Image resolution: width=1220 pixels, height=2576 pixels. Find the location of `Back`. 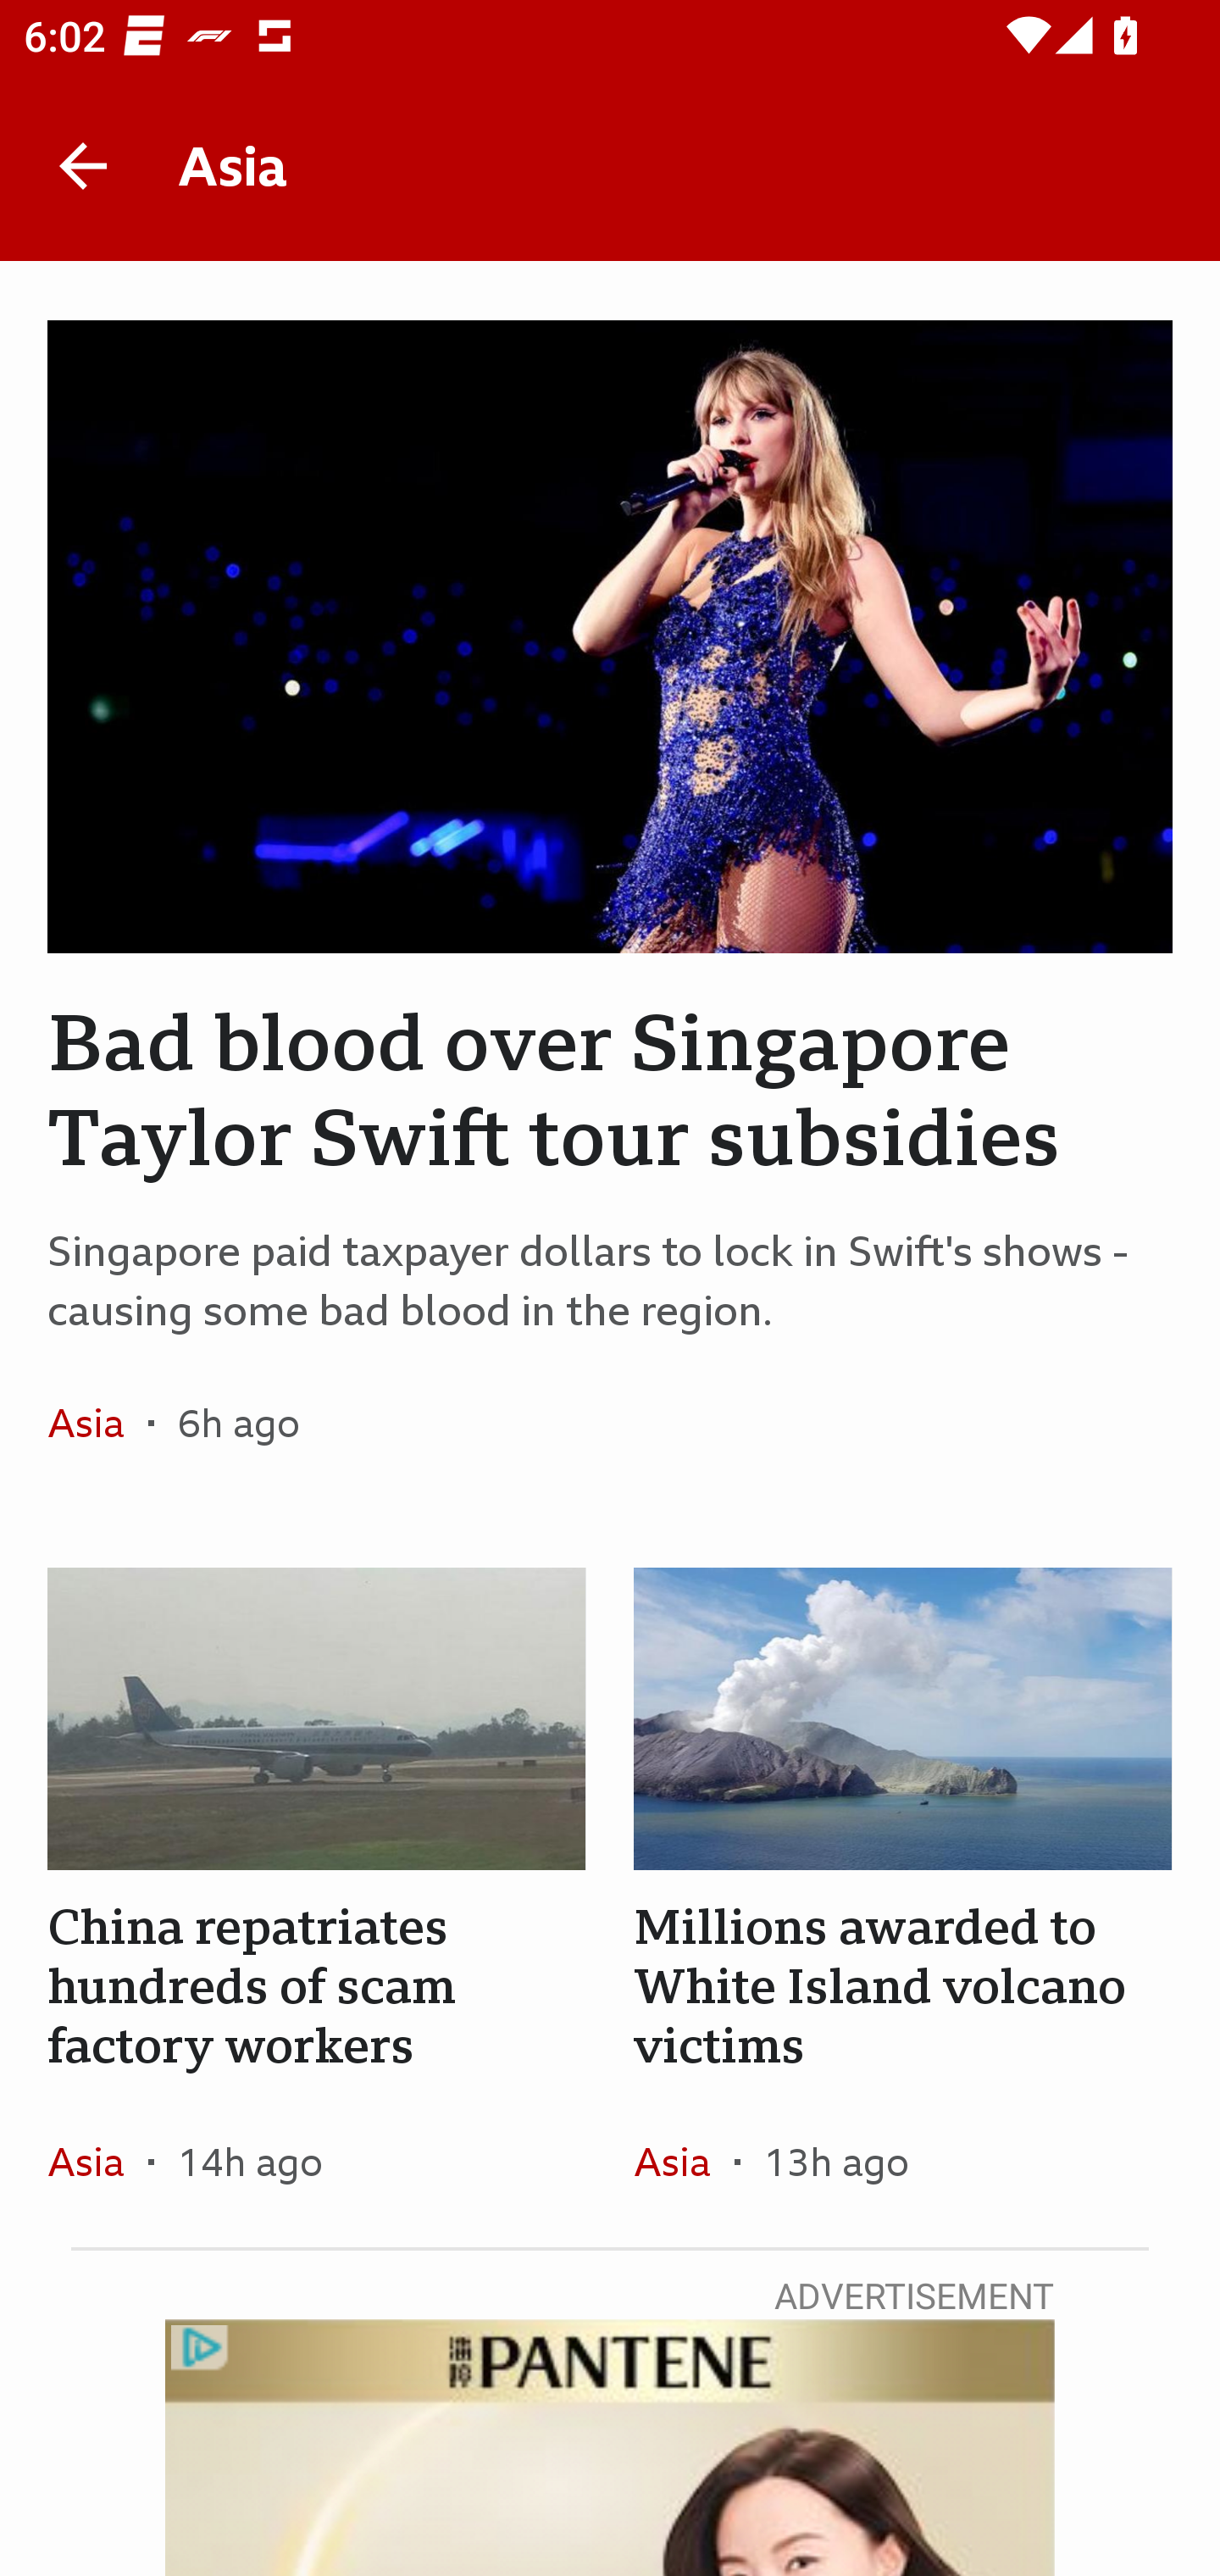

Back is located at coordinates (83, 166).